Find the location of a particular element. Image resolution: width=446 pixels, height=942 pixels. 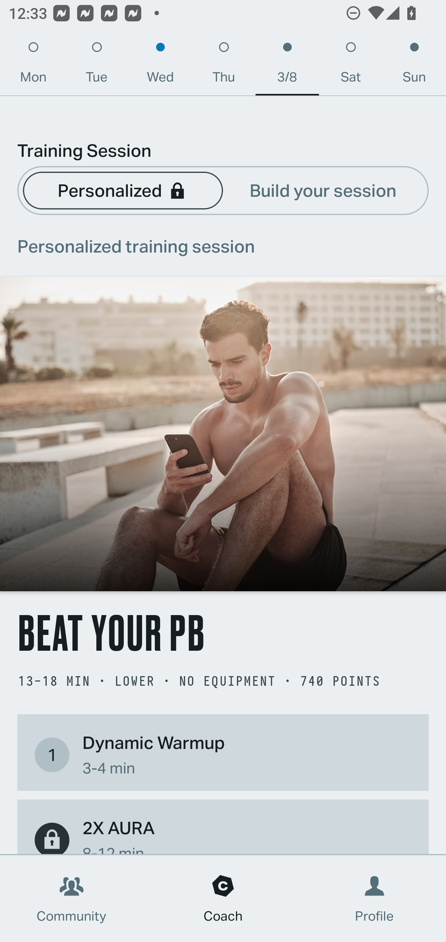

Wed is located at coordinates (160, 65).